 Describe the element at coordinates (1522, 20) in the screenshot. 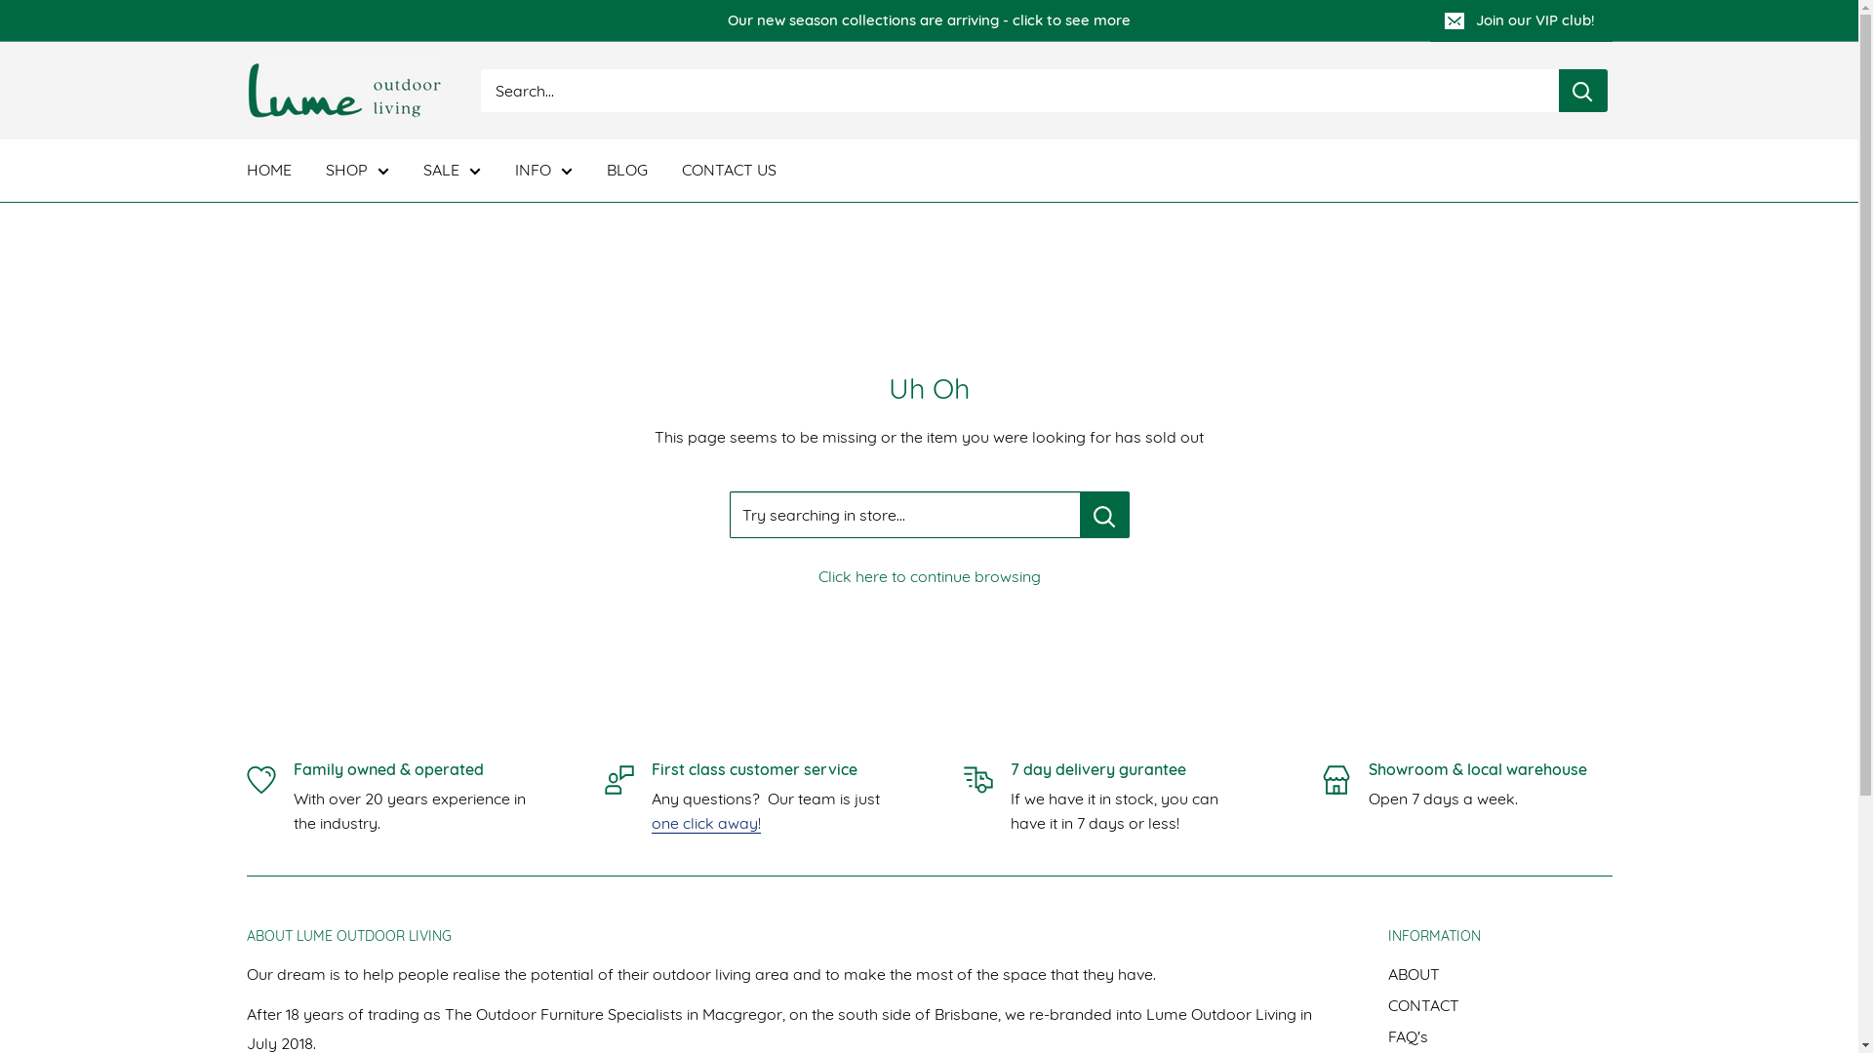

I see `Join our VIP club!` at that location.